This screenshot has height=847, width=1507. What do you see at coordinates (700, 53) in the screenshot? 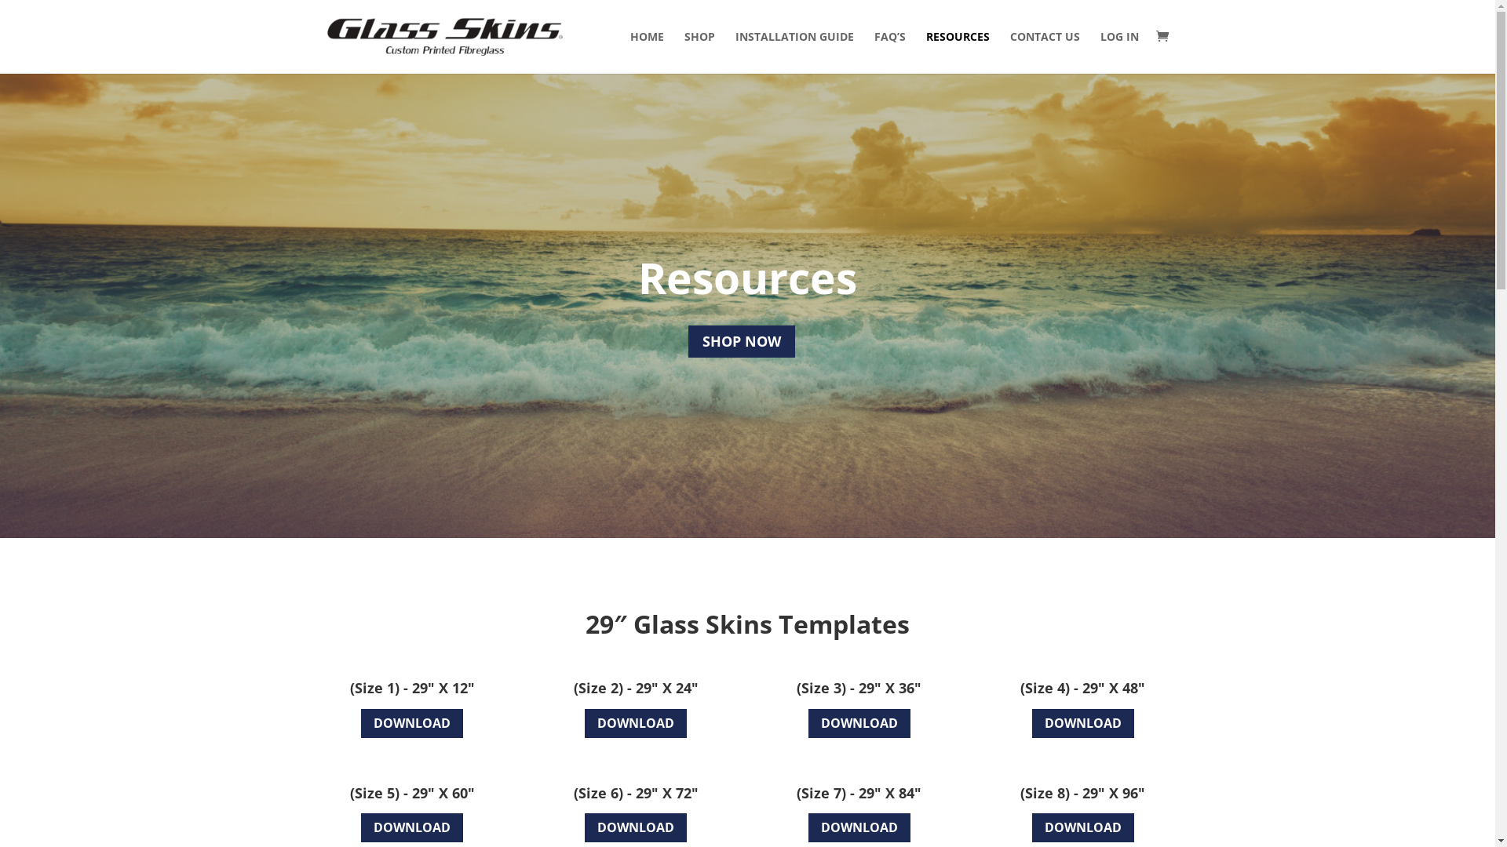
I see `SHOP` at bounding box center [700, 53].